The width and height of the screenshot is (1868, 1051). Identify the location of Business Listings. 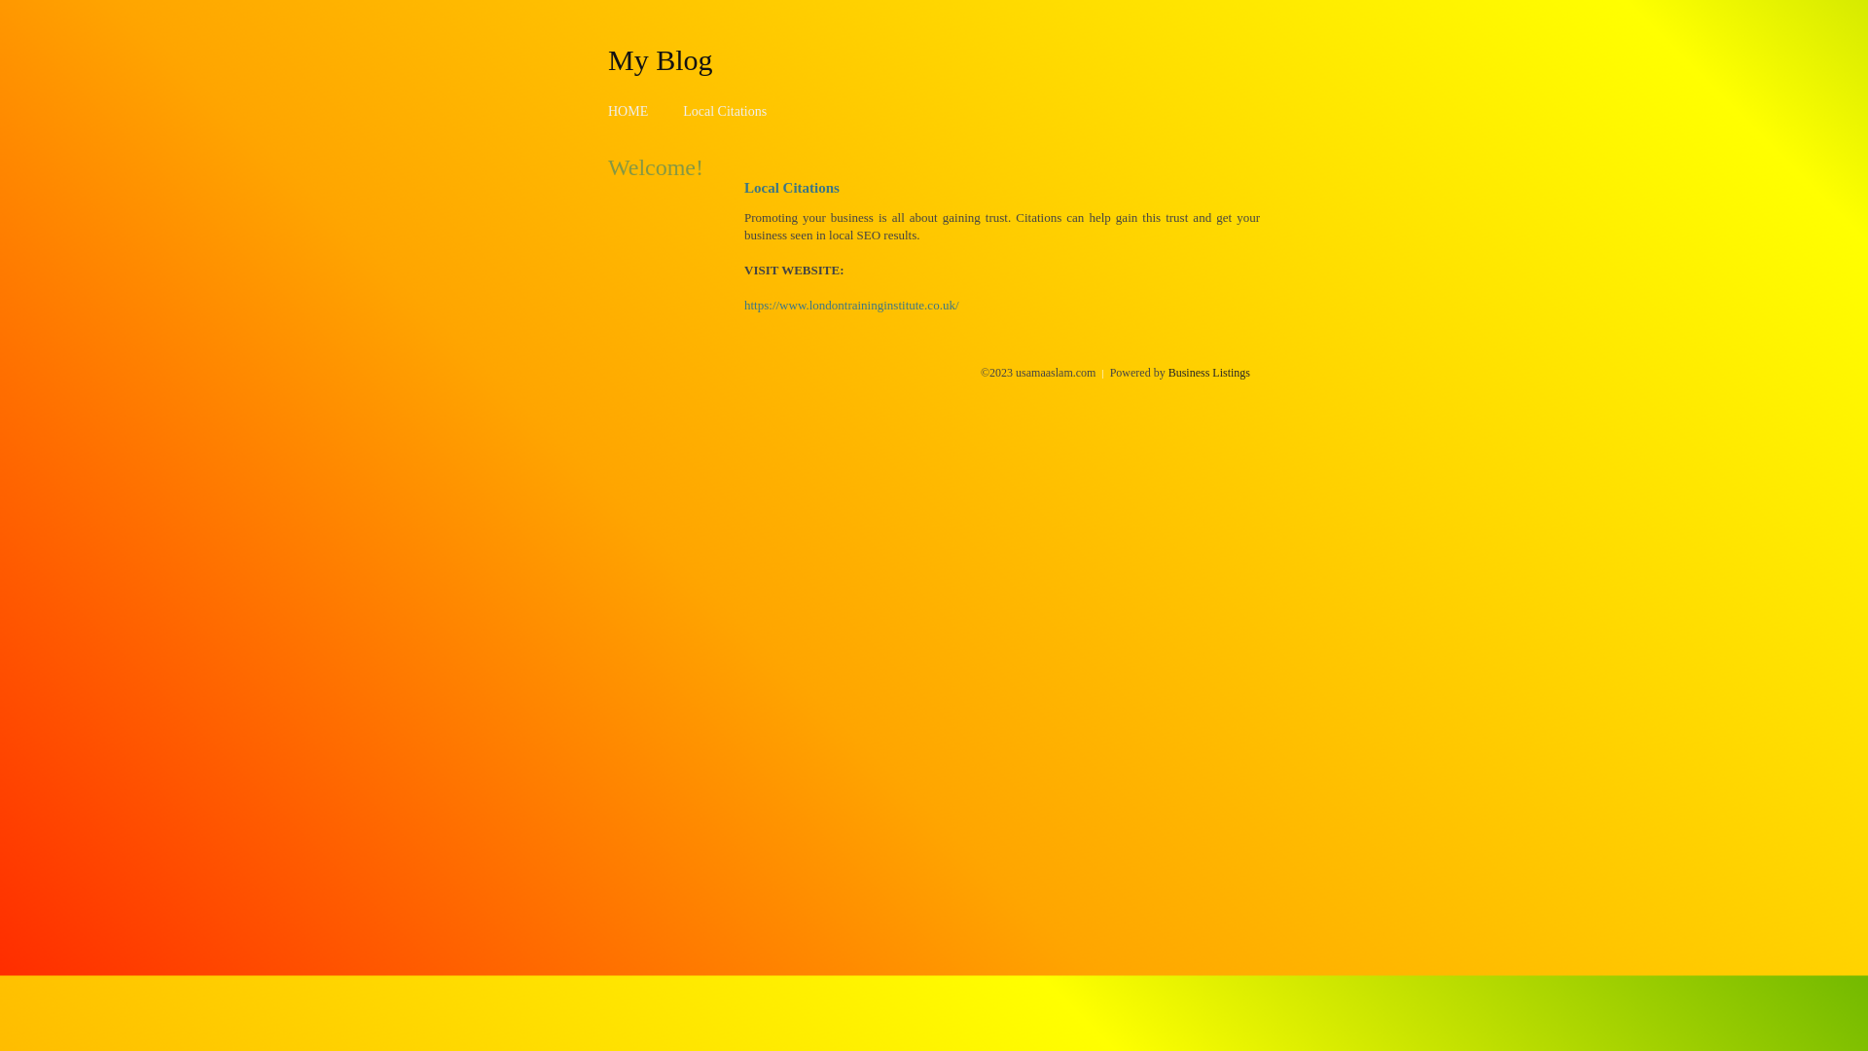
(1209, 373).